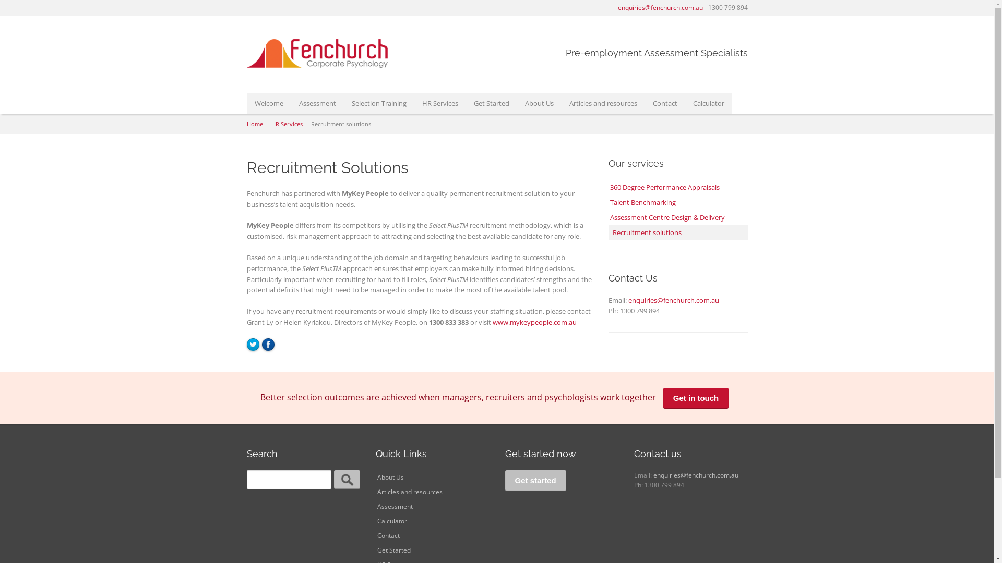 The image size is (1002, 563). Describe the element at coordinates (696, 475) in the screenshot. I see `enquiries@fenchurch.com.au` at that location.